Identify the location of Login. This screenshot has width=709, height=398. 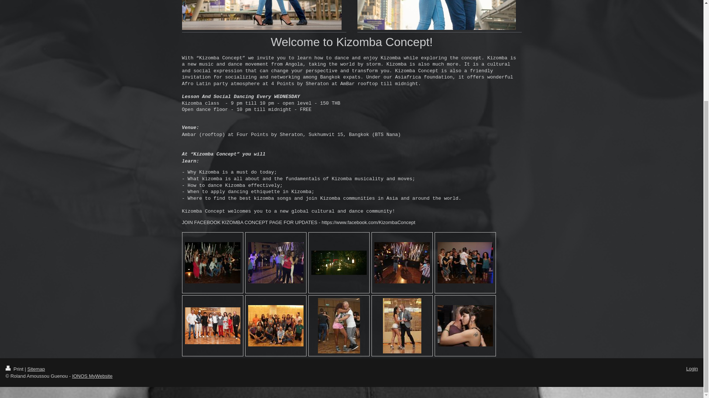
(692, 369).